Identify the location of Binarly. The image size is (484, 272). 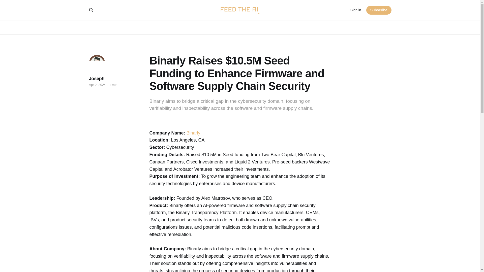
(193, 133).